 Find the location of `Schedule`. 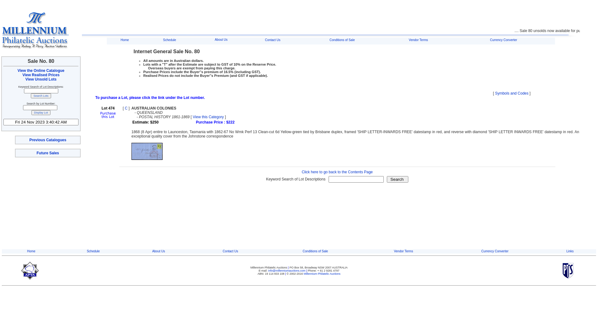

Schedule is located at coordinates (170, 40).